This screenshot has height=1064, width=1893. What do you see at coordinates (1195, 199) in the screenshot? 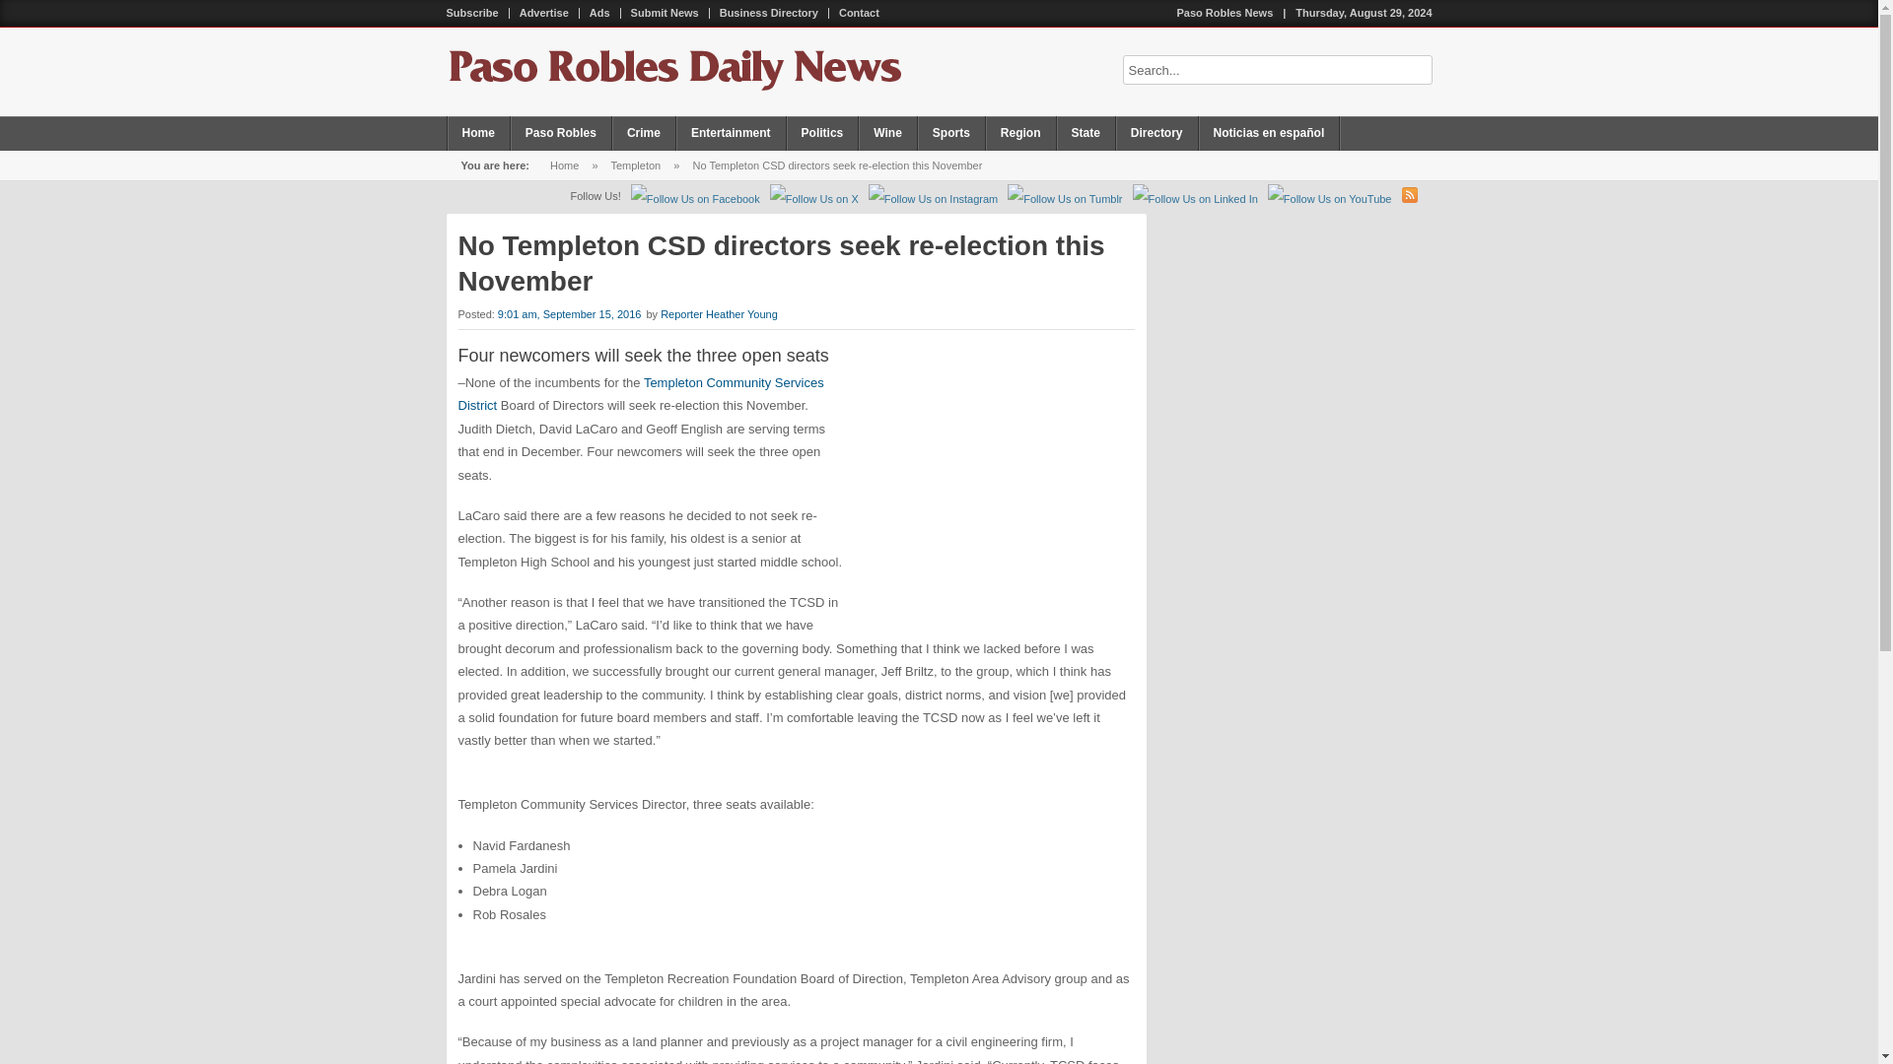
I see `Follow Us on Linked In` at bounding box center [1195, 199].